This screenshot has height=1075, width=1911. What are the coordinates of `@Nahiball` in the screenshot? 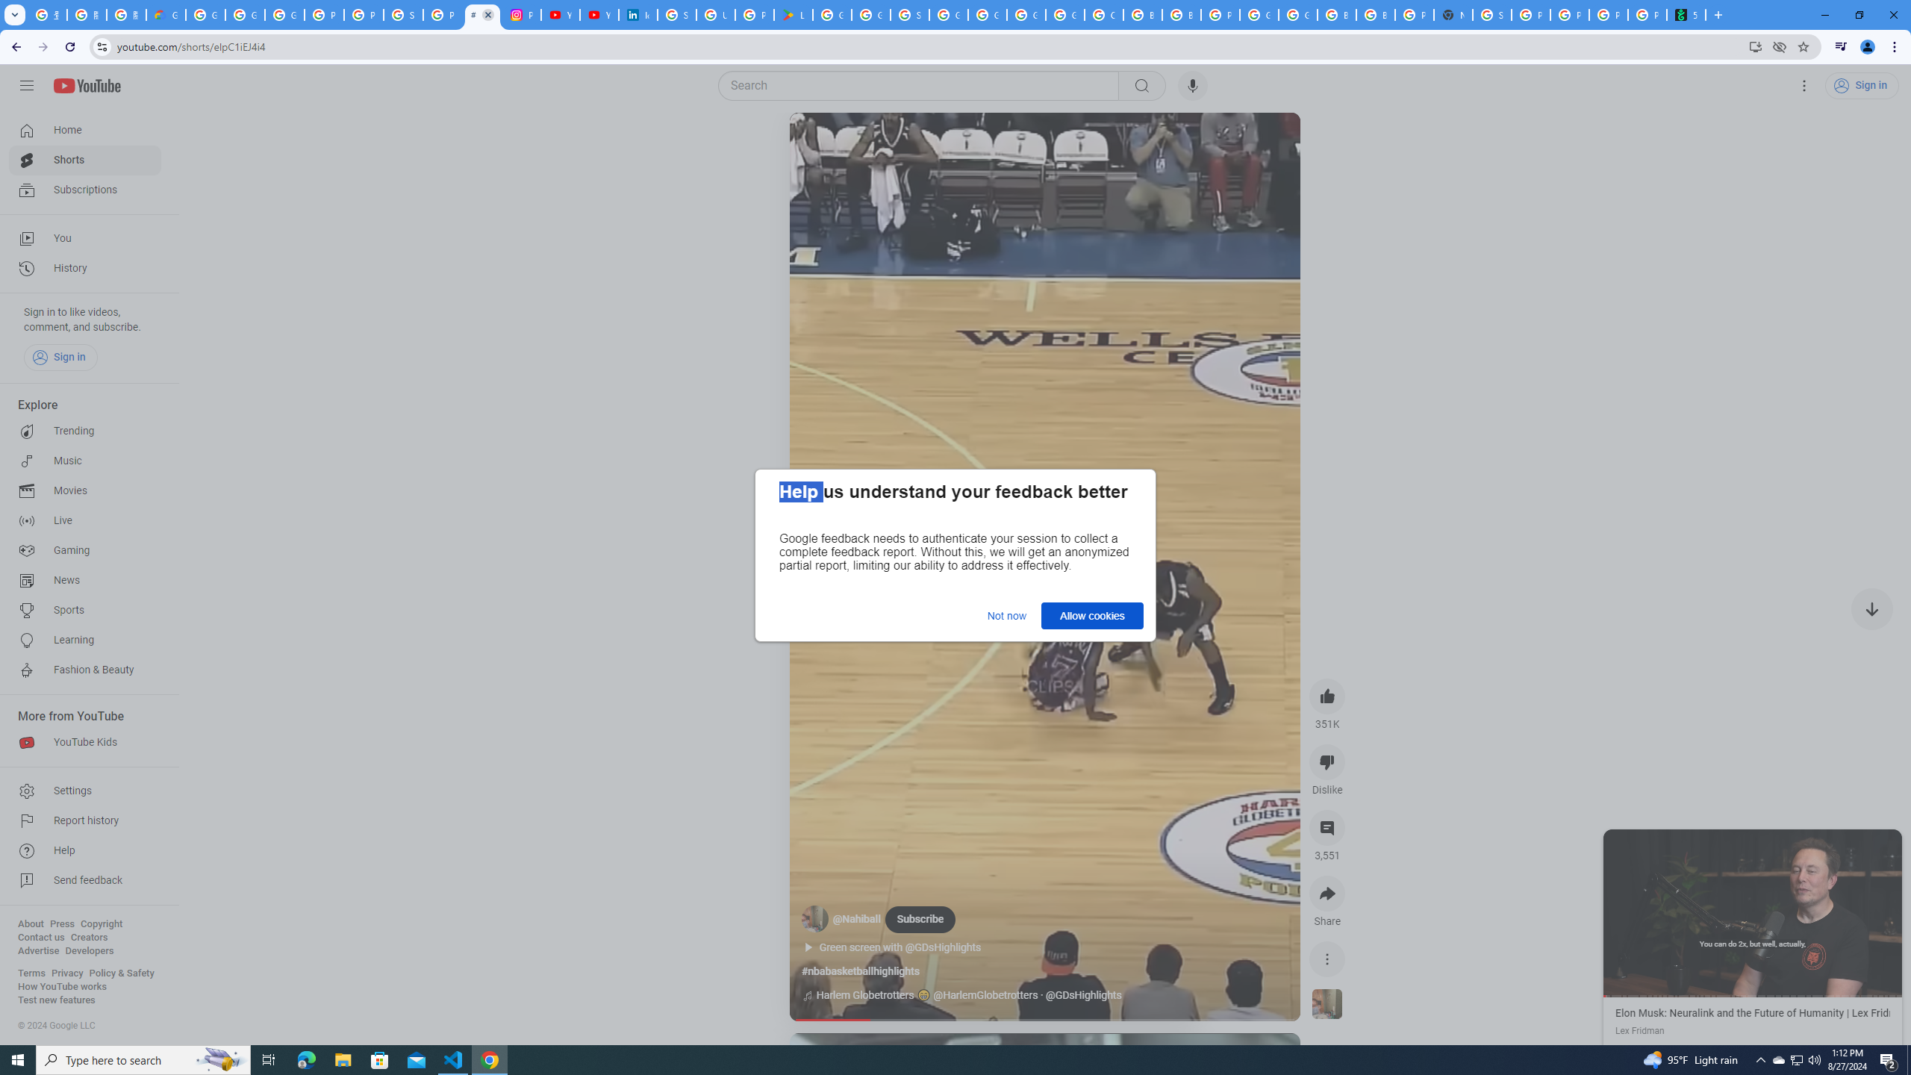 It's located at (858, 920).